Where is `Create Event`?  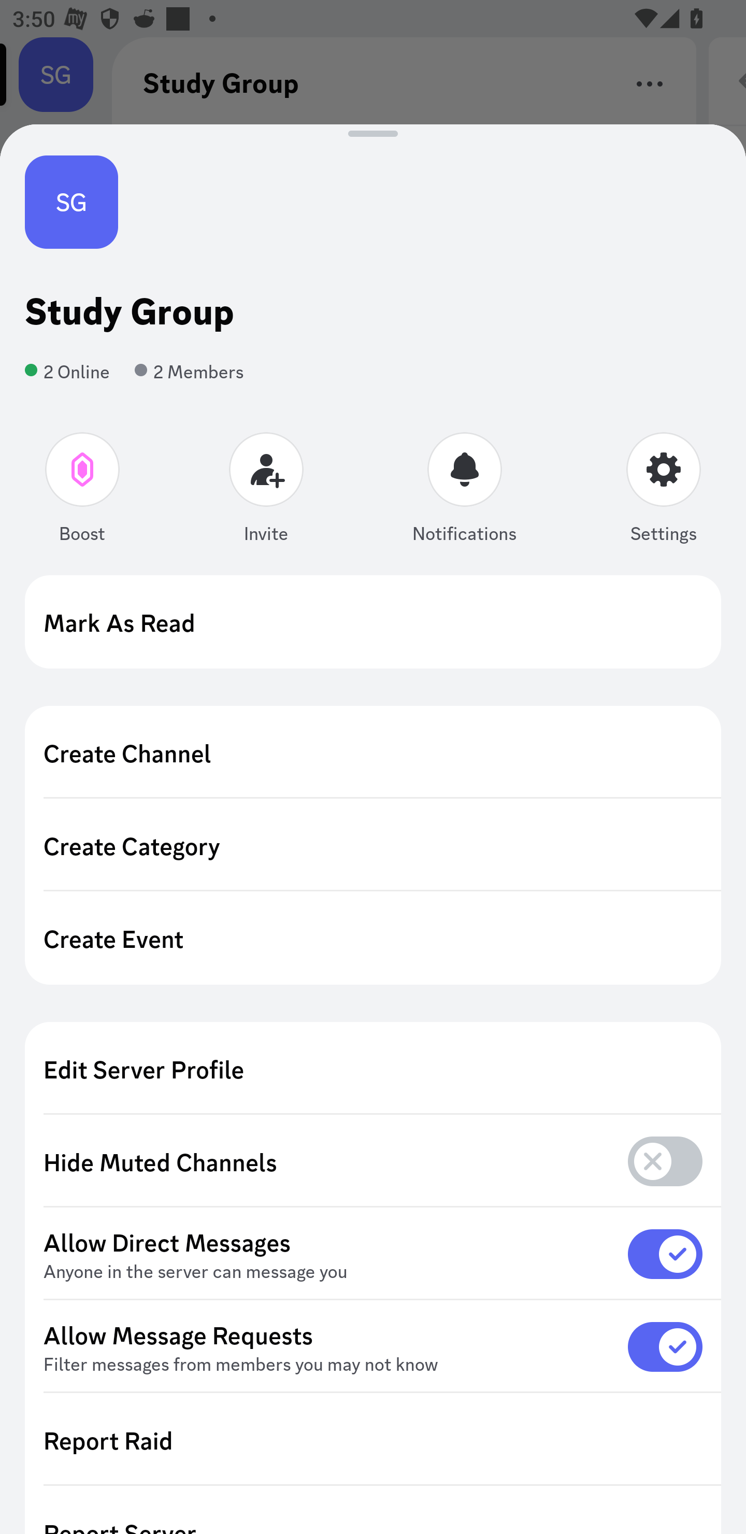
Create Event is located at coordinates (373, 938).